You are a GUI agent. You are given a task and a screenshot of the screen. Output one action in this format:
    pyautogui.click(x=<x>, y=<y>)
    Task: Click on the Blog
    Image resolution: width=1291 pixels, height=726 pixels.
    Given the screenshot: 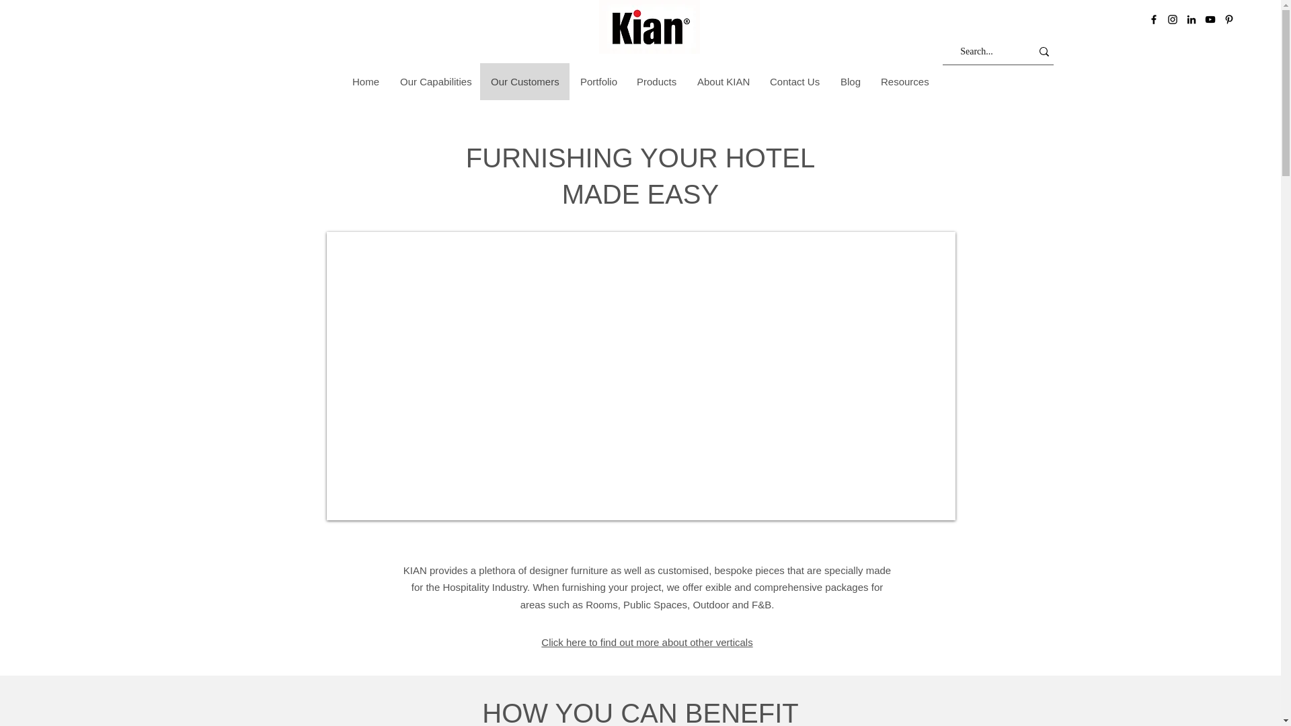 What is the action you would take?
    pyautogui.click(x=850, y=81)
    